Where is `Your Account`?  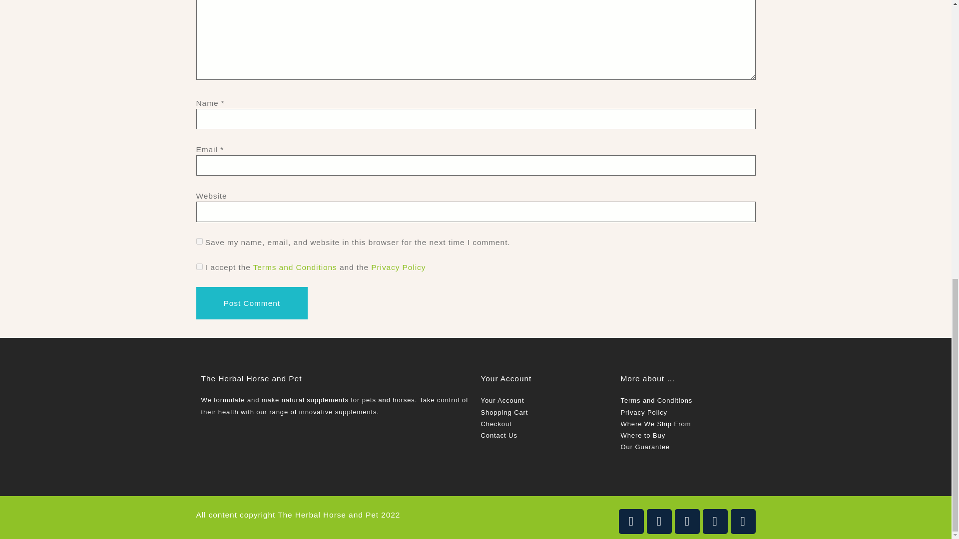 Your Account is located at coordinates (501, 400).